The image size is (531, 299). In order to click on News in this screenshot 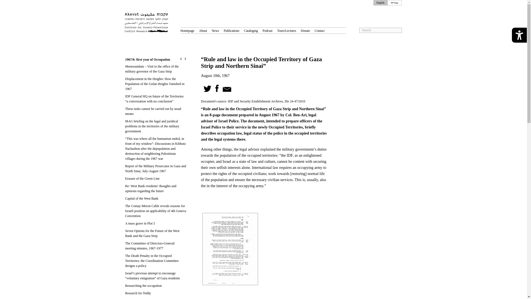, I will do `click(215, 30)`.